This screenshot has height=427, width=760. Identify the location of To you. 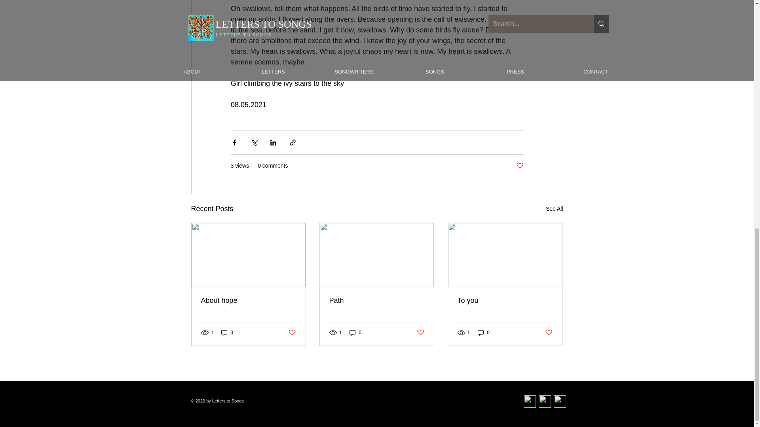
(505, 300).